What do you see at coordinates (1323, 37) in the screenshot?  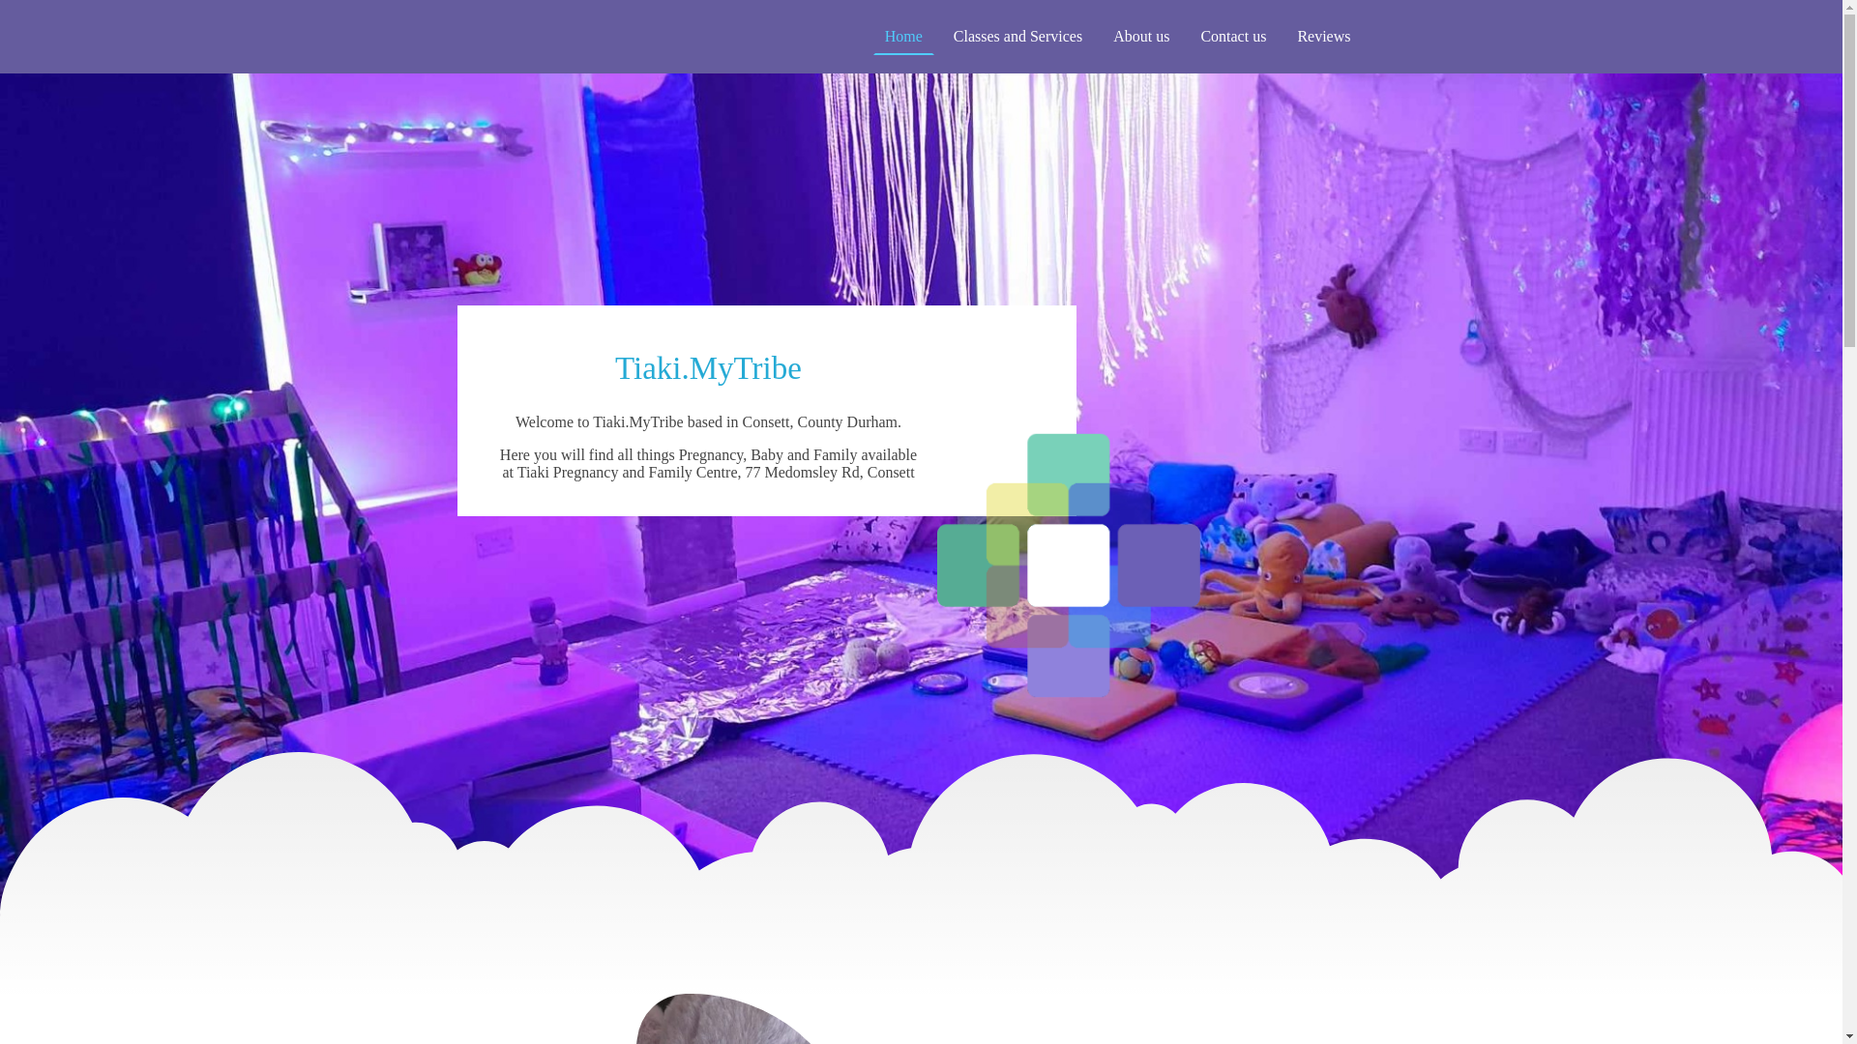 I see `Reviews` at bounding box center [1323, 37].